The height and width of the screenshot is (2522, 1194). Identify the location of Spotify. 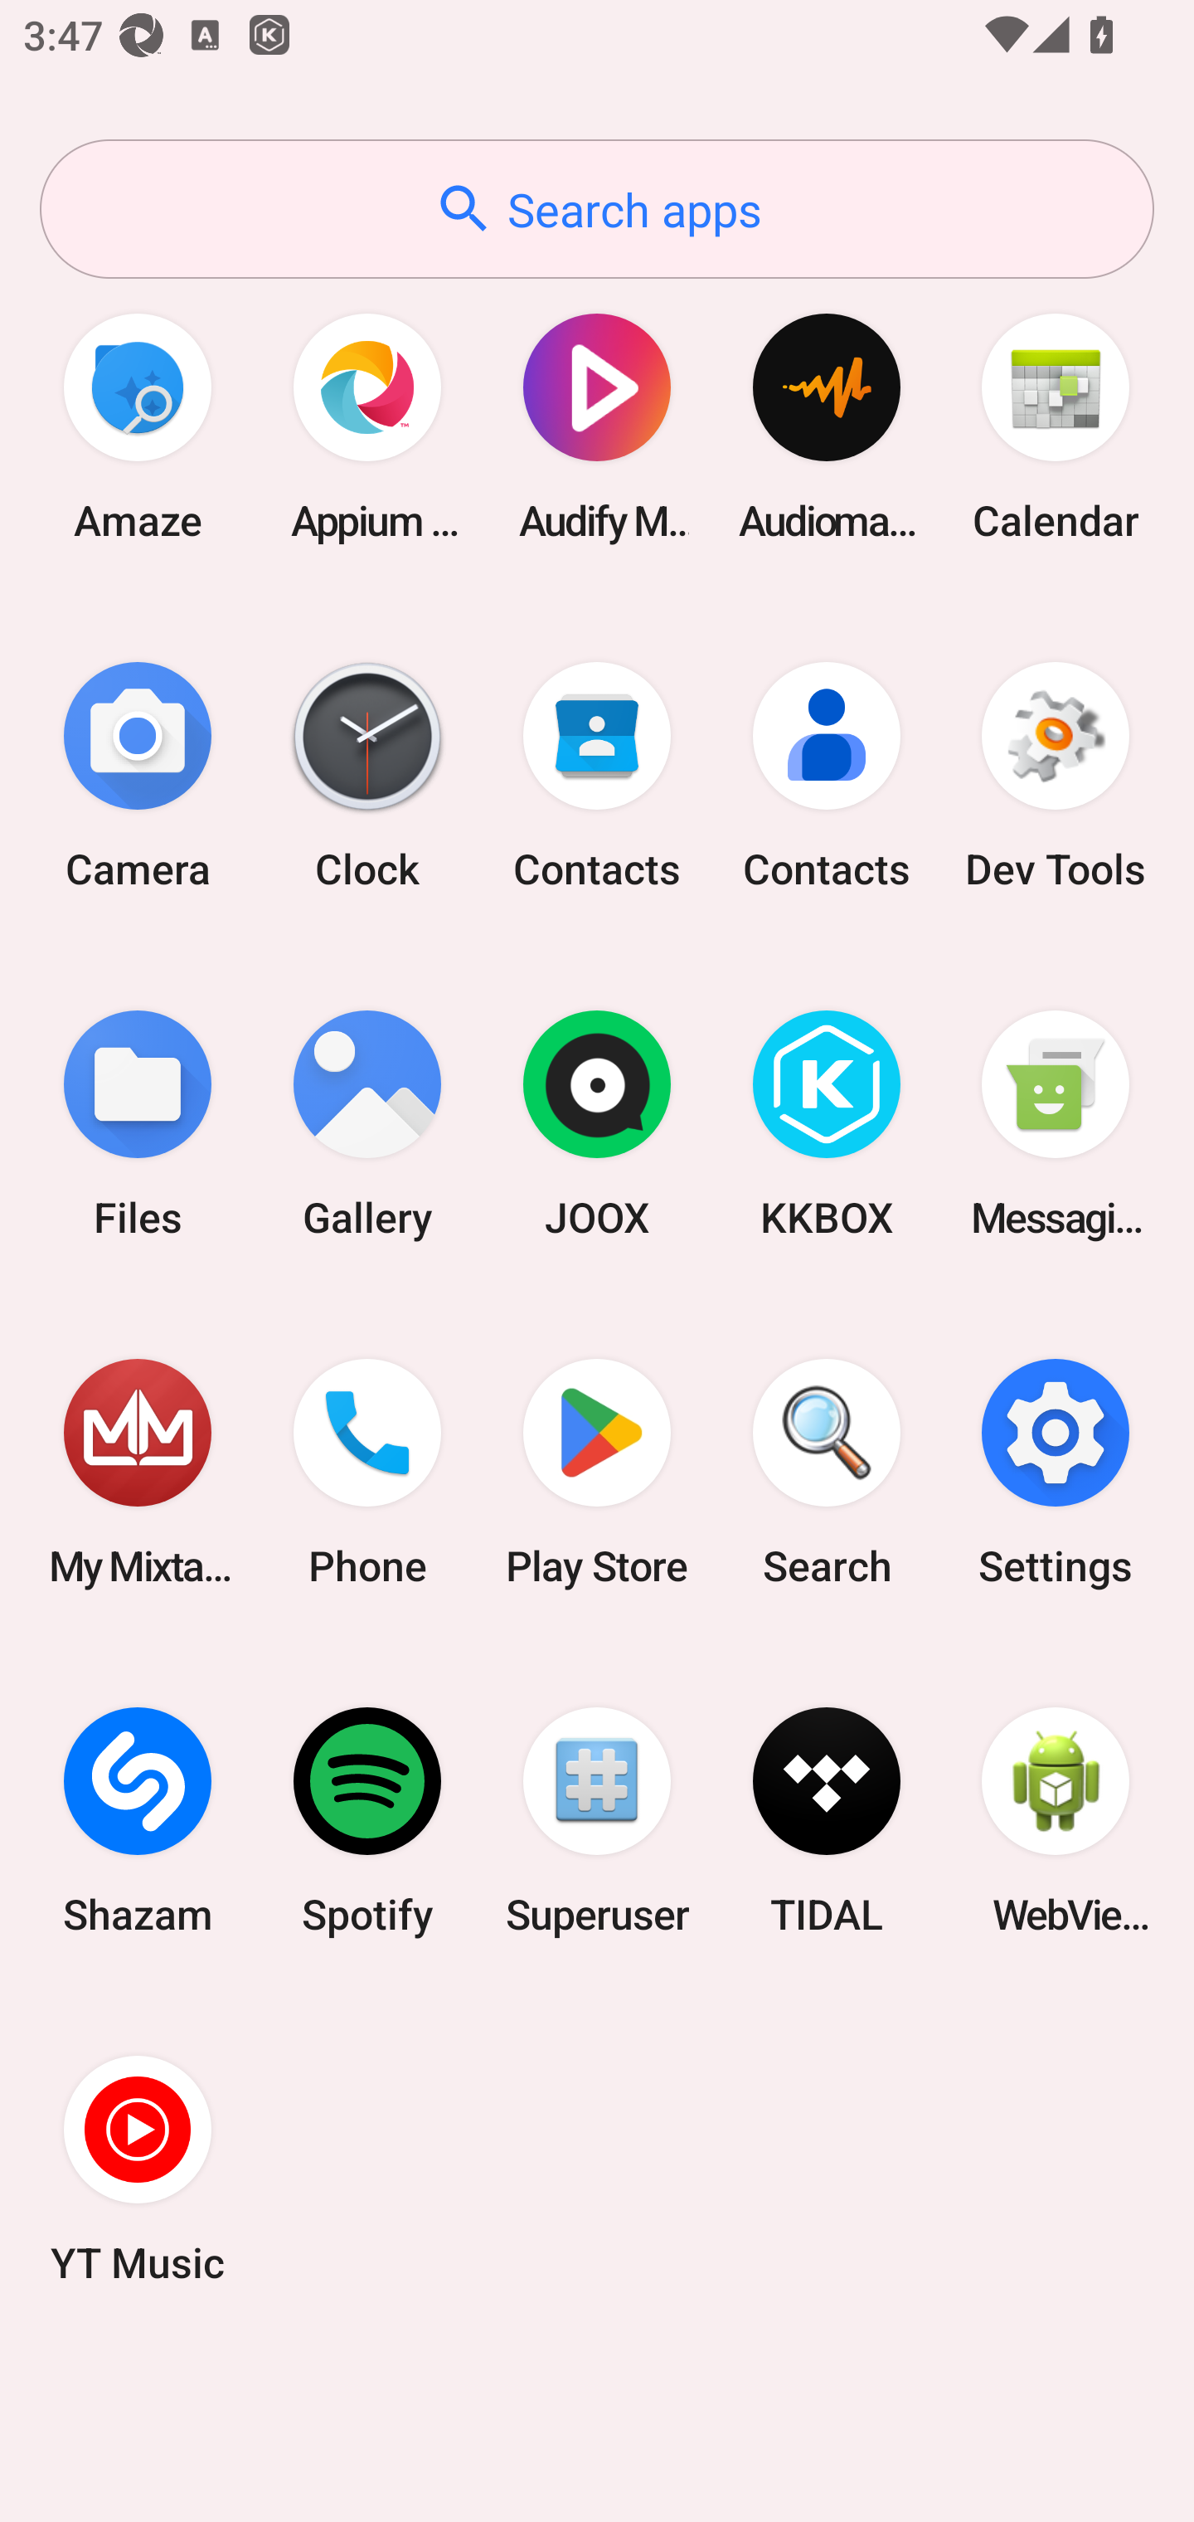
(367, 1820).